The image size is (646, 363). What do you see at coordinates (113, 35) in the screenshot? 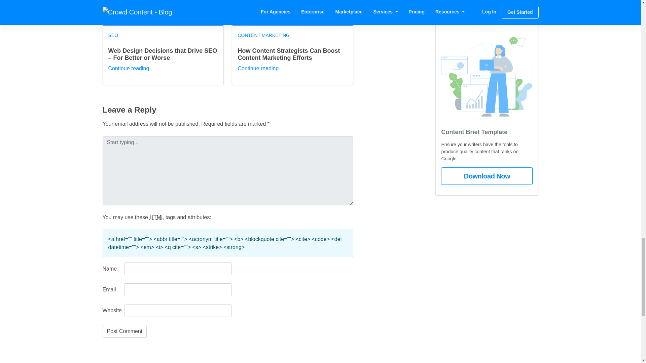
I see `SEO` at bounding box center [113, 35].